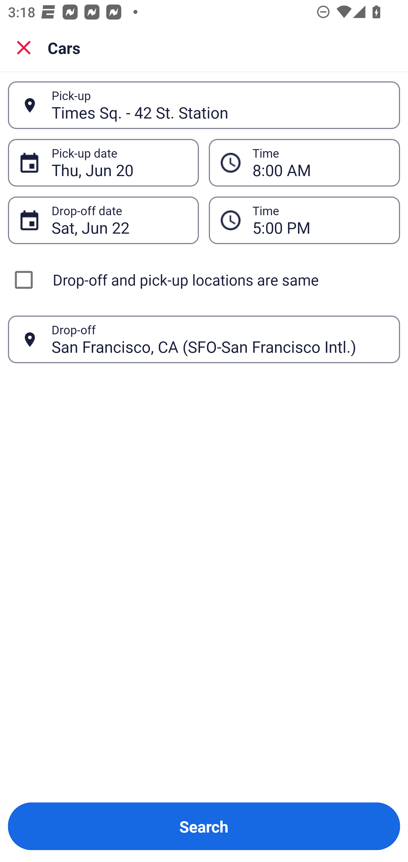 The width and height of the screenshot is (408, 862). I want to click on Close search screen, so click(24, 47).